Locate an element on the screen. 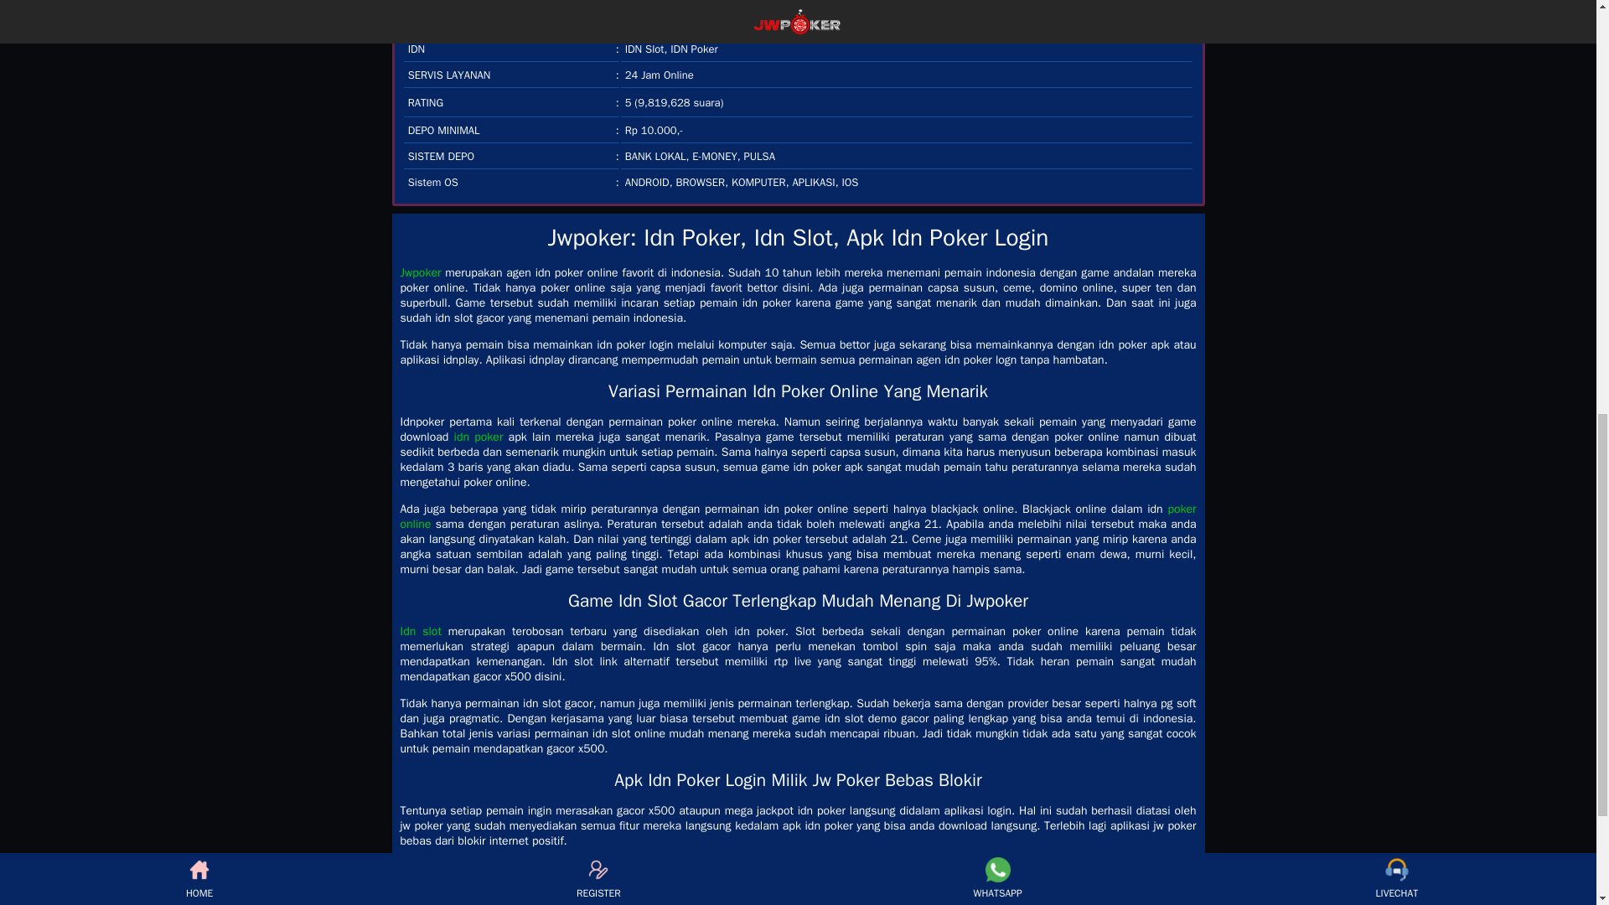 The image size is (1609, 905). Jwpoker is located at coordinates (421, 272).